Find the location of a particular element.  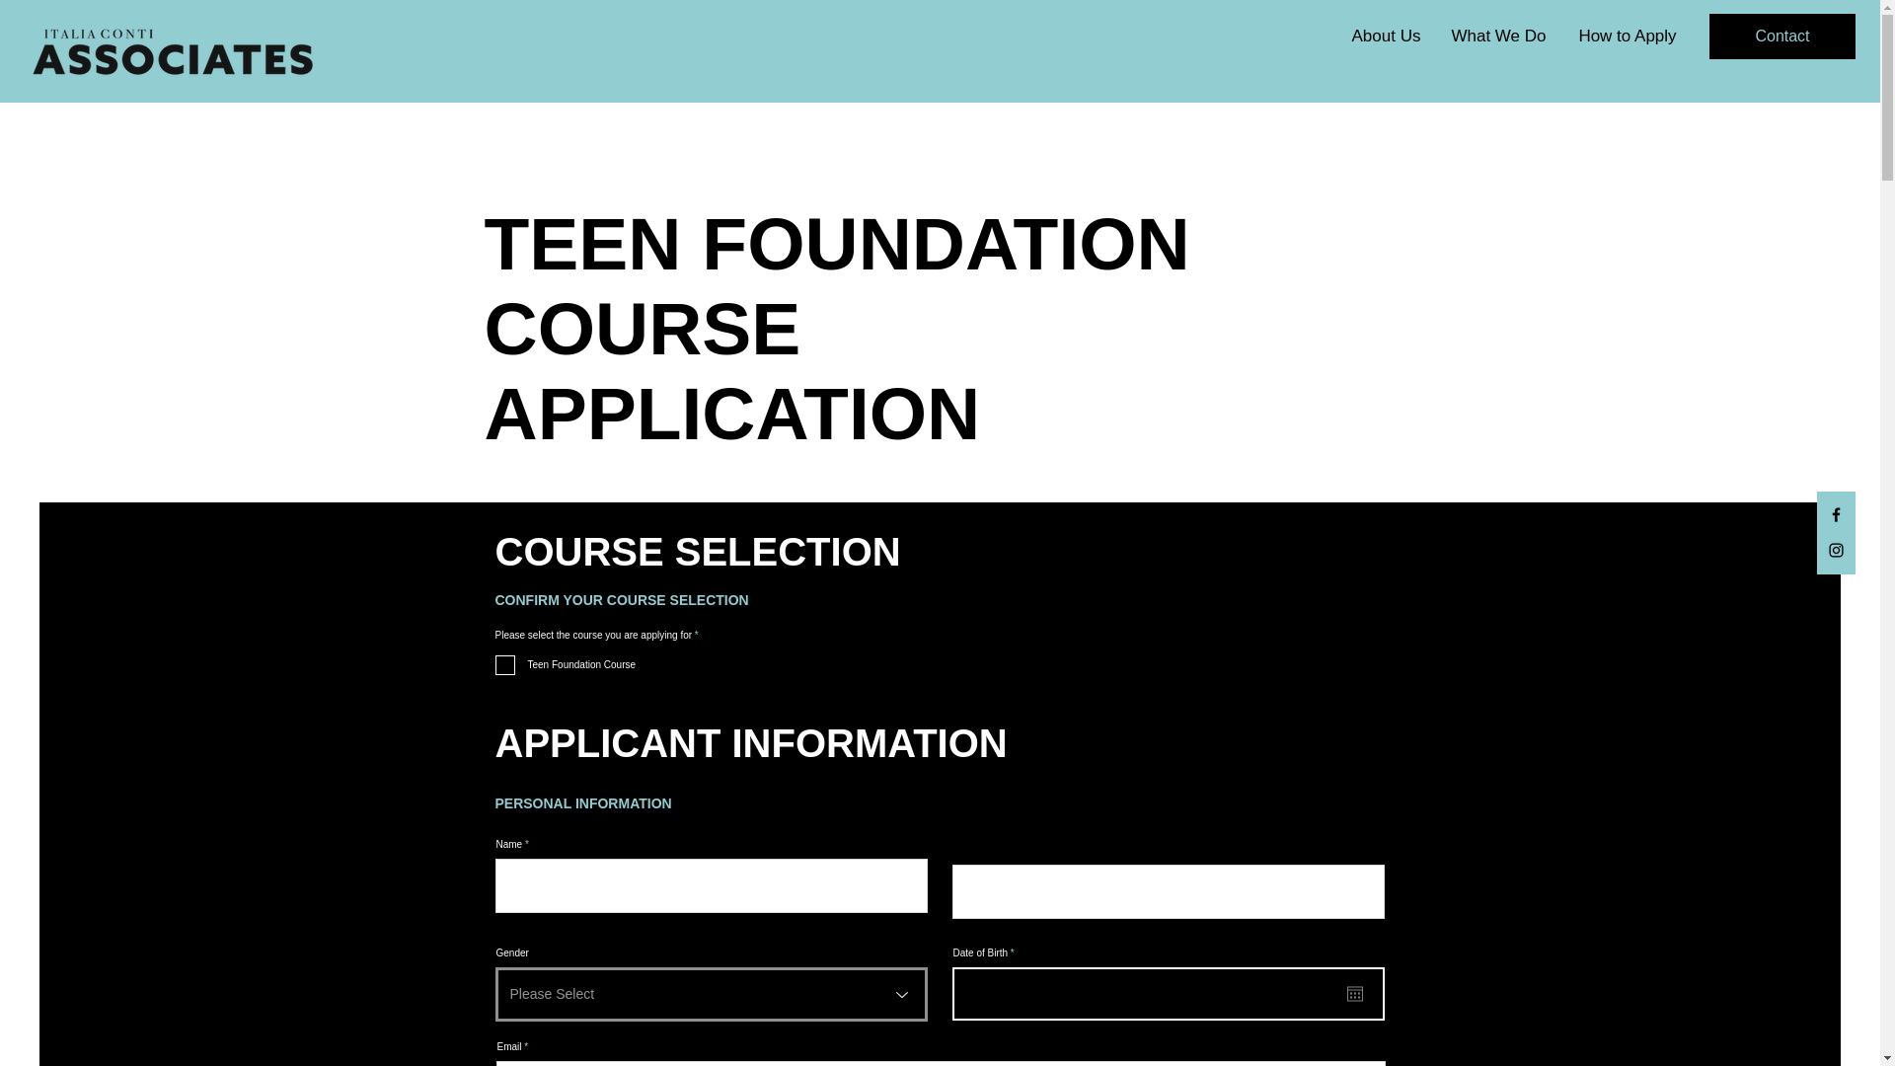

What We Do is located at coordinates (1498, 36).